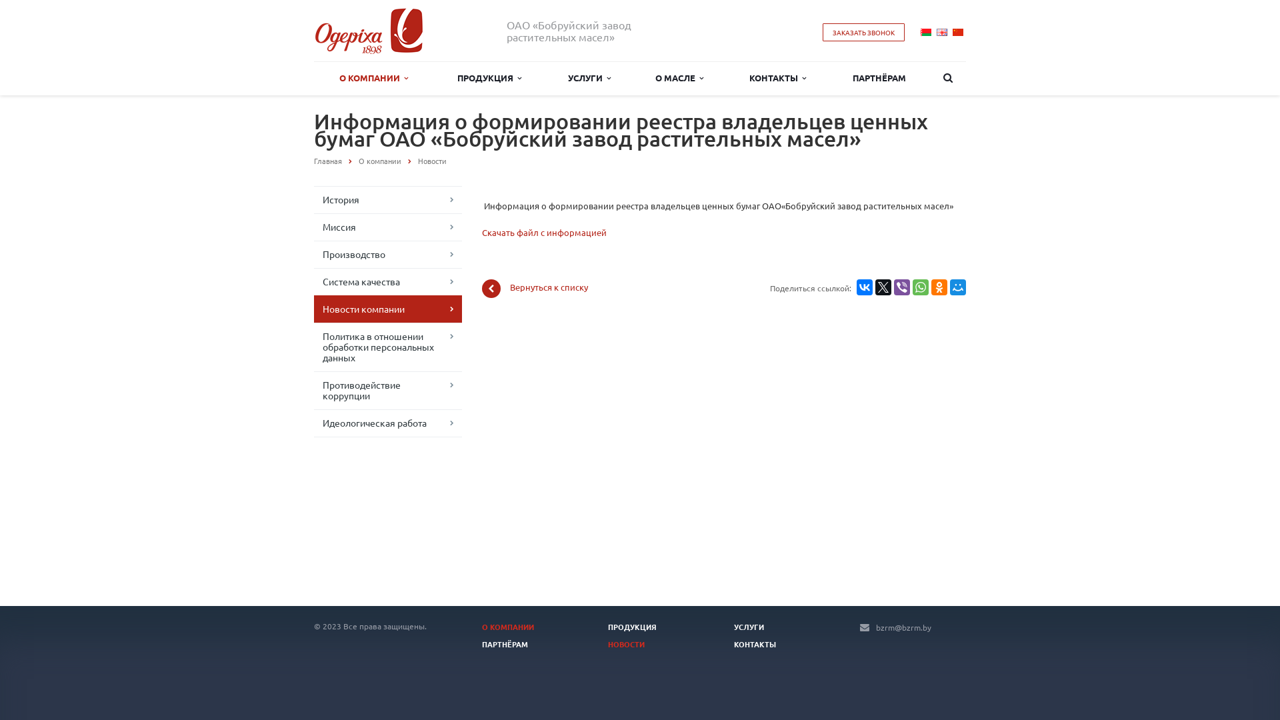 The width and height of the screenshot is (1280, 720). I want to click on bzrm@bzrm.by, so click(904, 627).